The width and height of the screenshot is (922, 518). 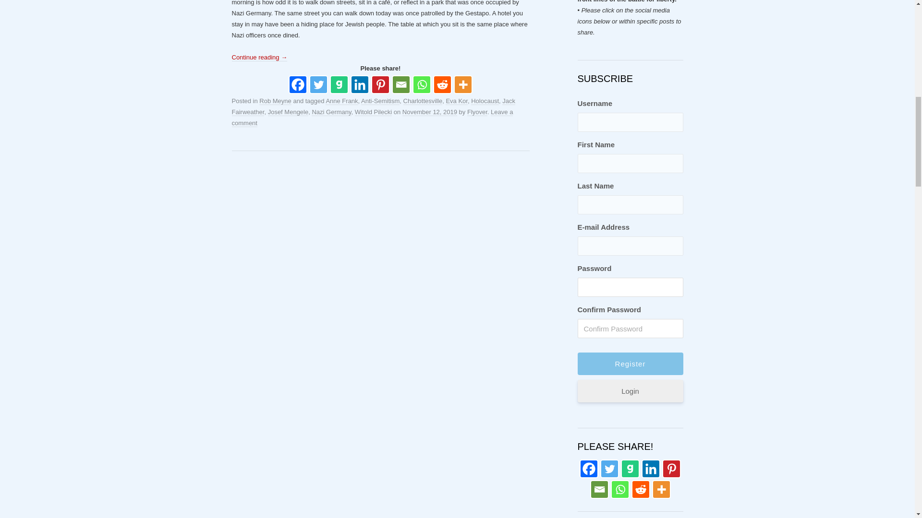 What do you see at coordinates (288, 112) in the screenshot?
I see `Josef Mengele` at bounding box center [288, 112].